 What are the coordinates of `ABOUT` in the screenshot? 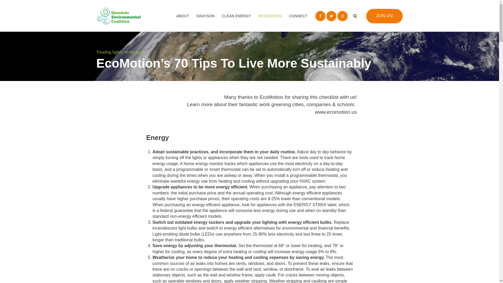 It's located at (182, 16).